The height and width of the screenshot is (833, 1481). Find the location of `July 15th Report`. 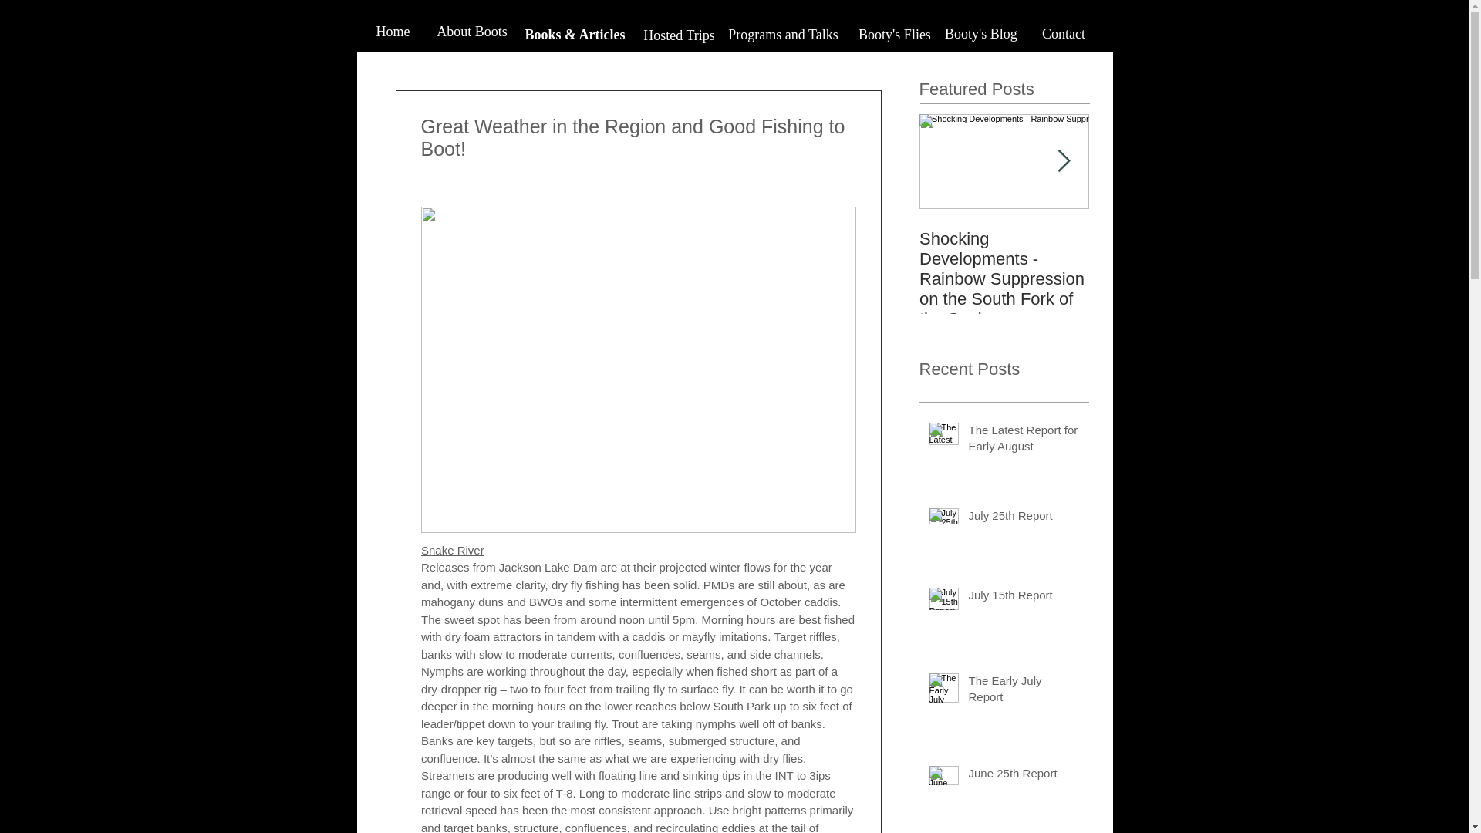

July 15th Report is located at coordinates (1024, 598).